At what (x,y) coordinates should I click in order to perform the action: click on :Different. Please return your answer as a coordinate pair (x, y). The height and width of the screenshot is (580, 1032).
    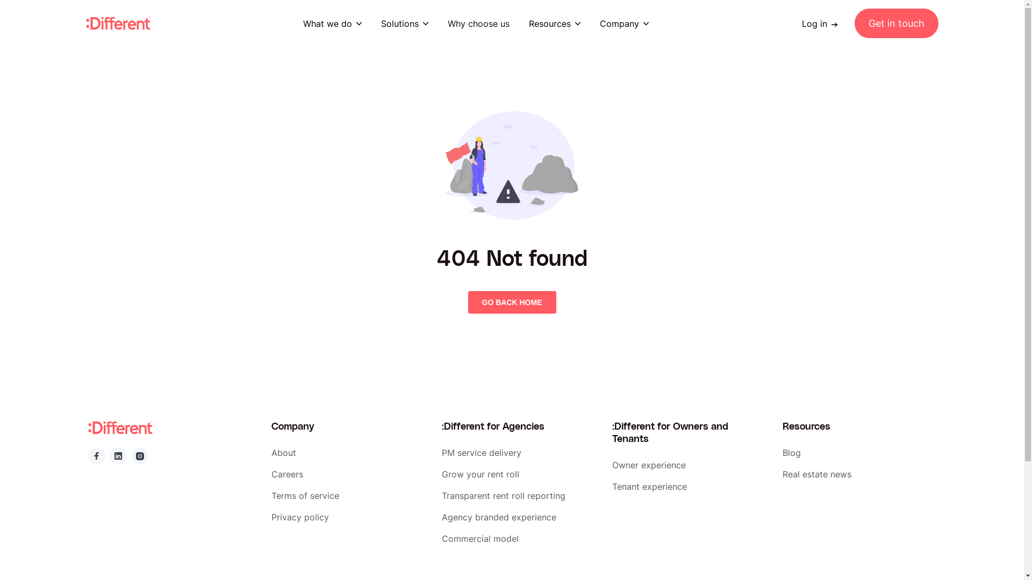
    Looking at the image, I should click on (120, 427).